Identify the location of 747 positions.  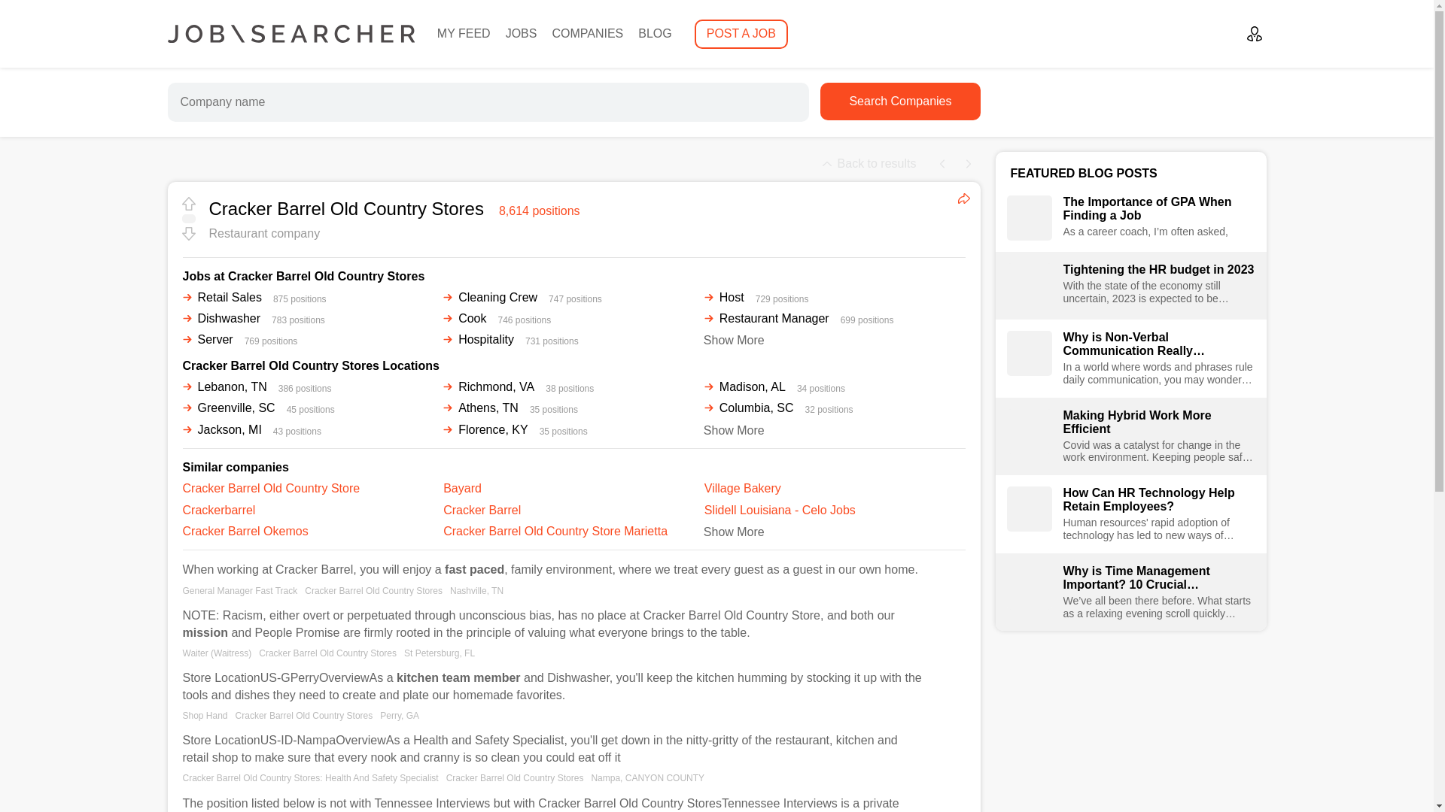
(575, 298).